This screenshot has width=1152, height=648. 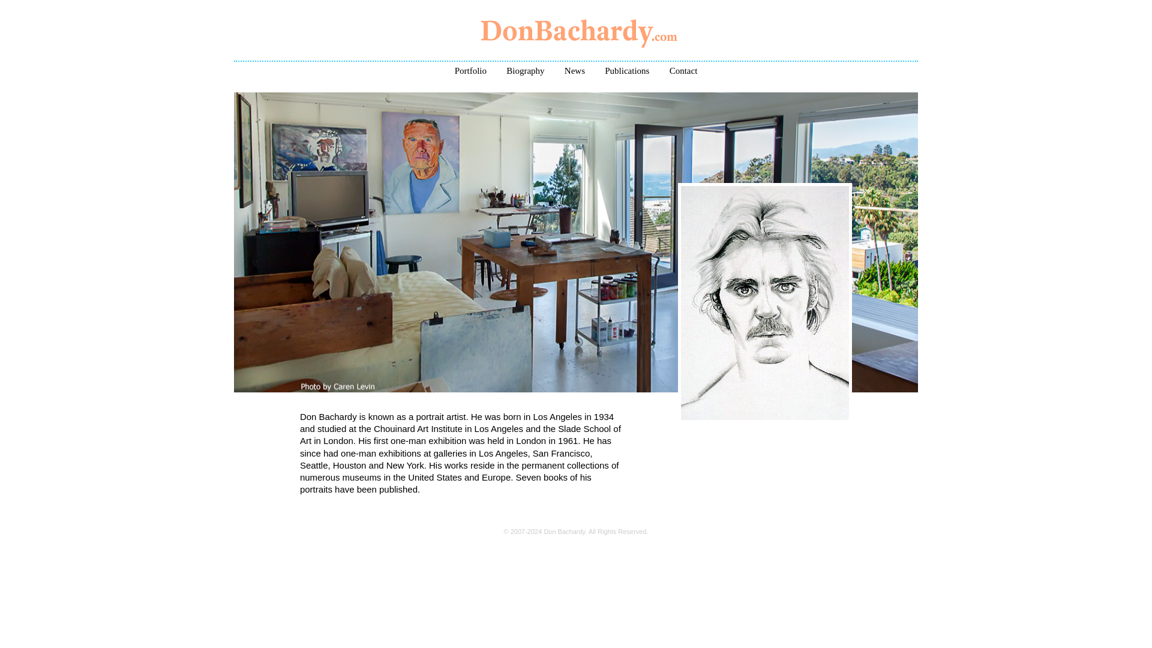 What do you see at coordinates (525, 71) in the screenshot?
I see `Don Bachardy Biography` at bounding box center [525, 71].